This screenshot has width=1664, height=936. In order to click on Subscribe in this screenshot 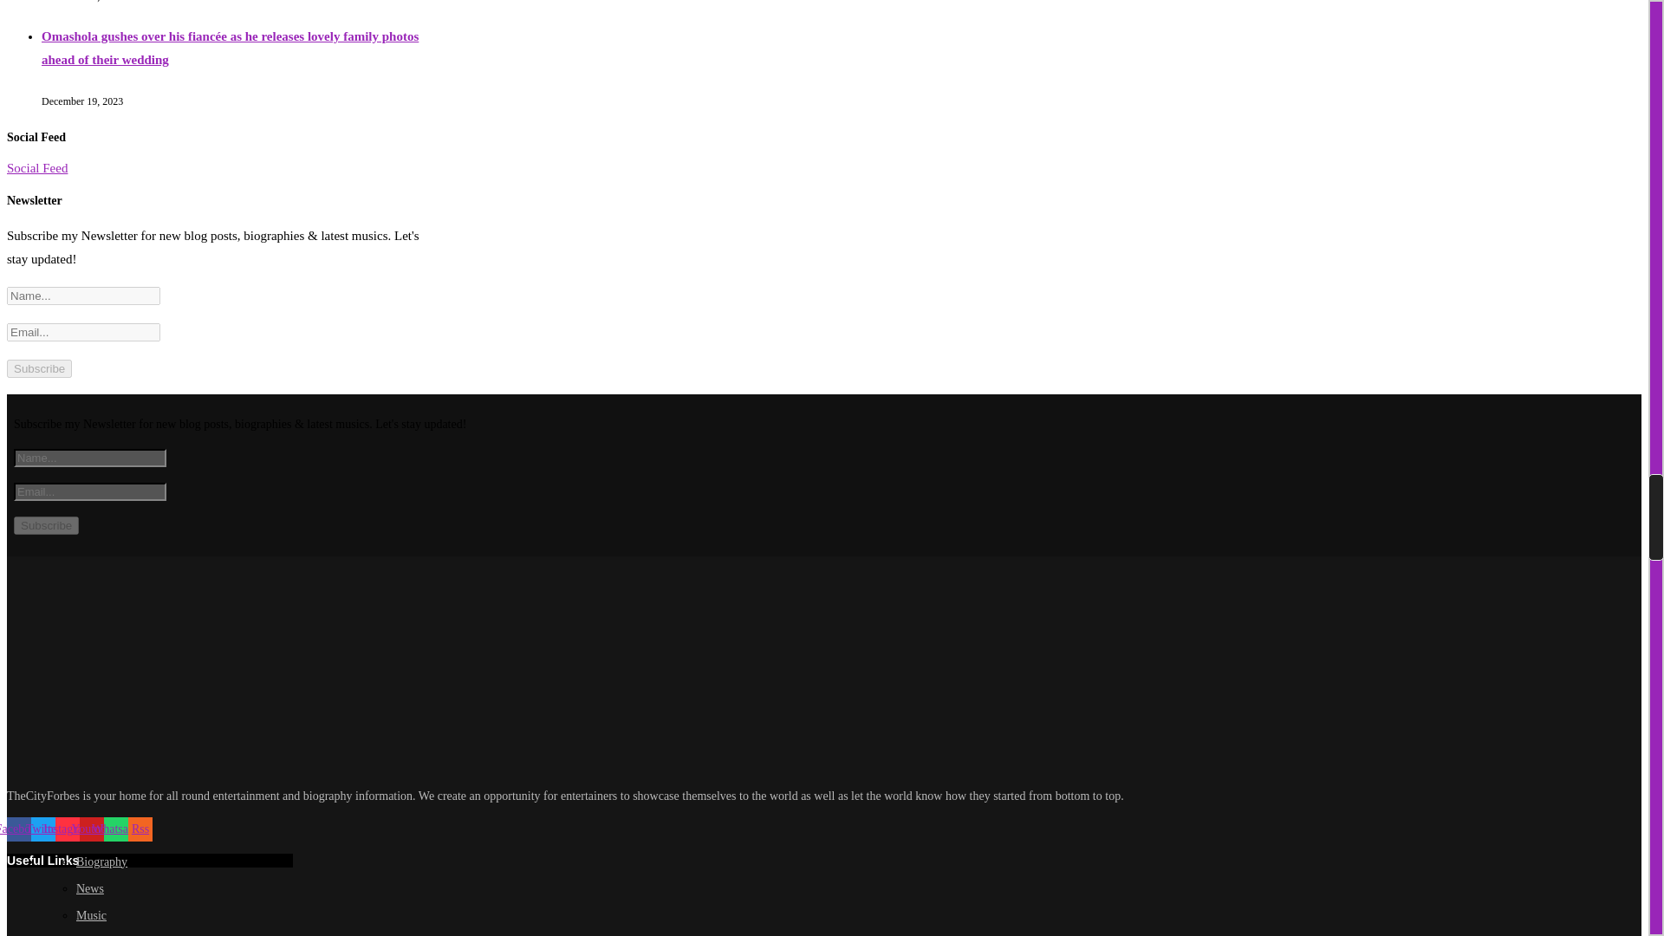, I will do `click(38, 368)`.